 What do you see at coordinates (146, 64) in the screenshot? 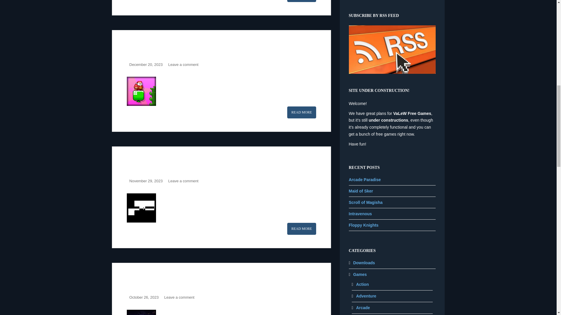
I see `December 20, 2023` at bounding box center [146, 64].